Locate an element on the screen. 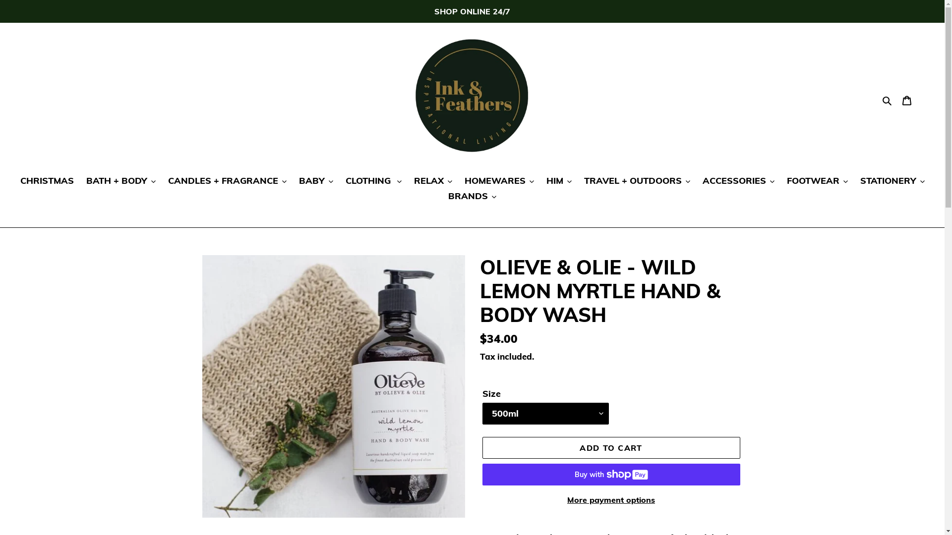  More payment options is located at coordinates (611, 500).